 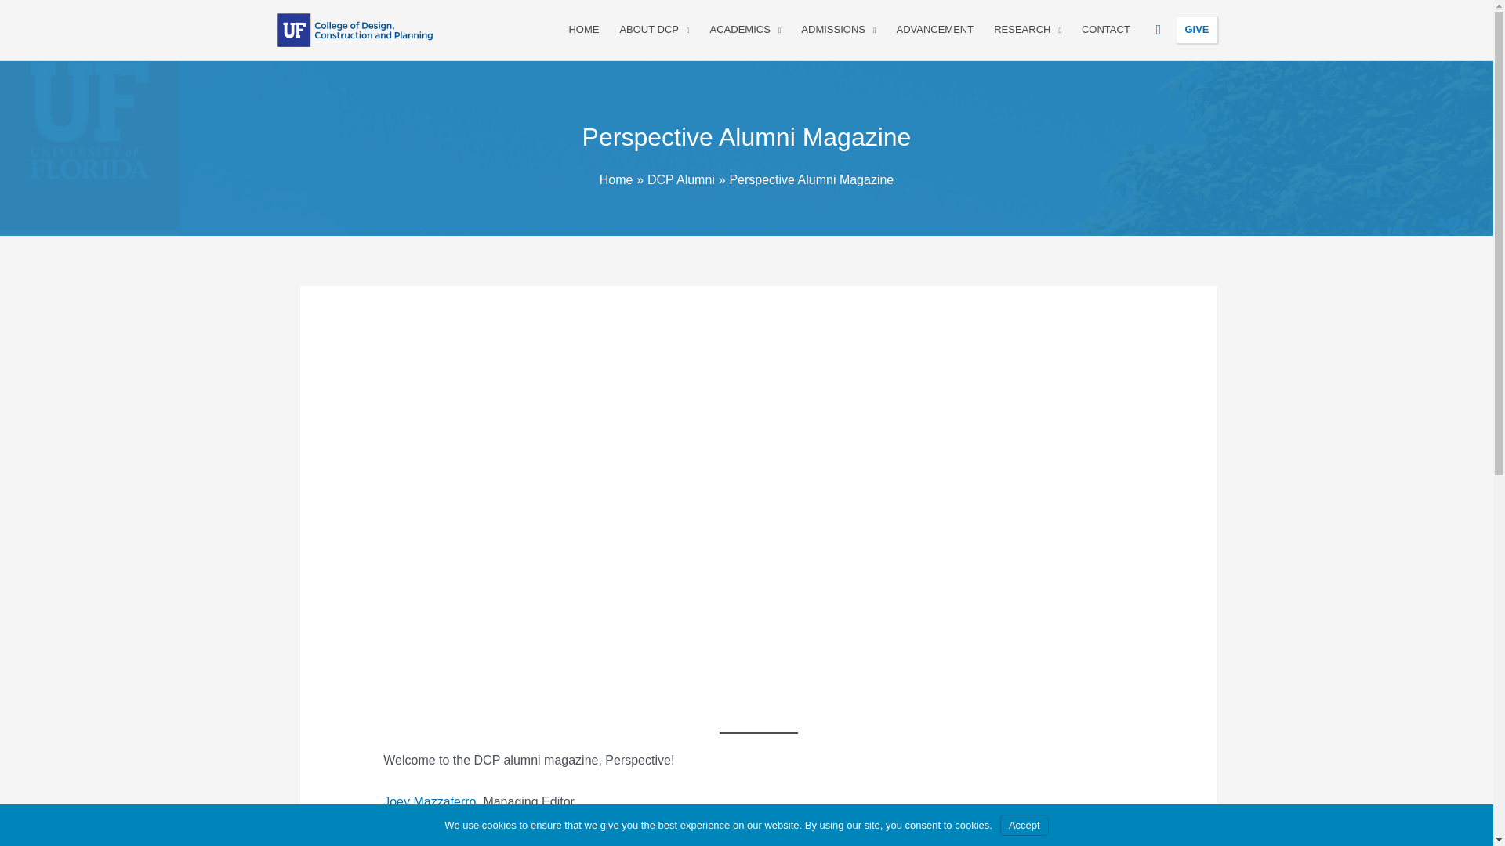 What do you see at coordinates (1028, 30) in the screenshot?
I see `RESEARCH` at bounding box center [1028, 30].